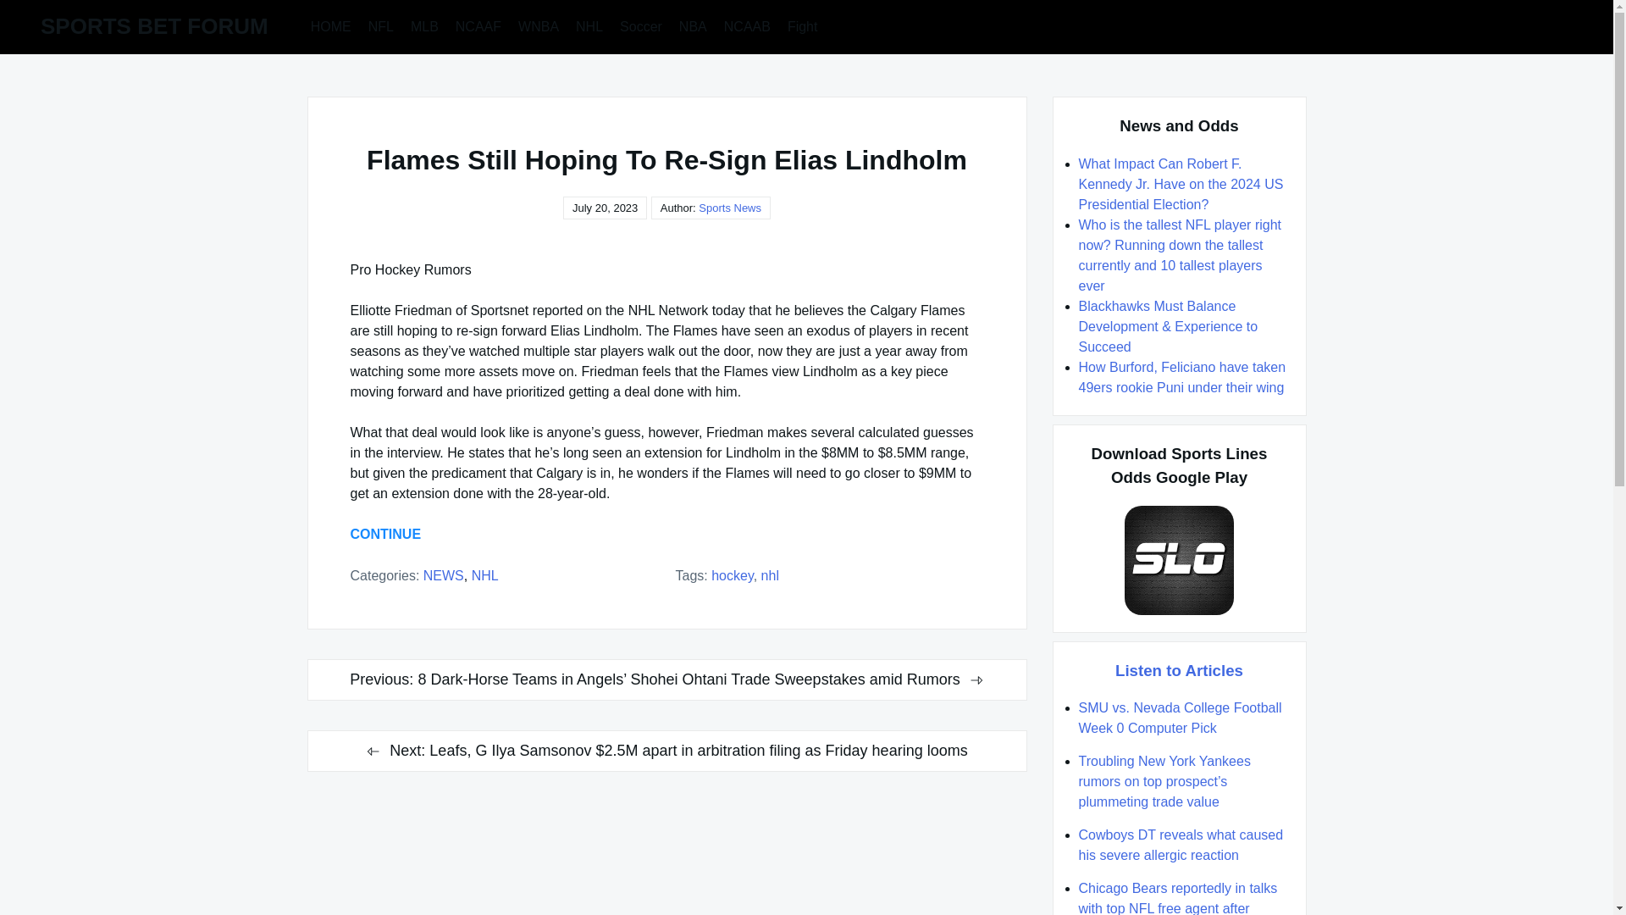 The image size is (1626, 915). Describe the element at coordinates (380, 25) in the screenshot. I see `NFL` at that location.